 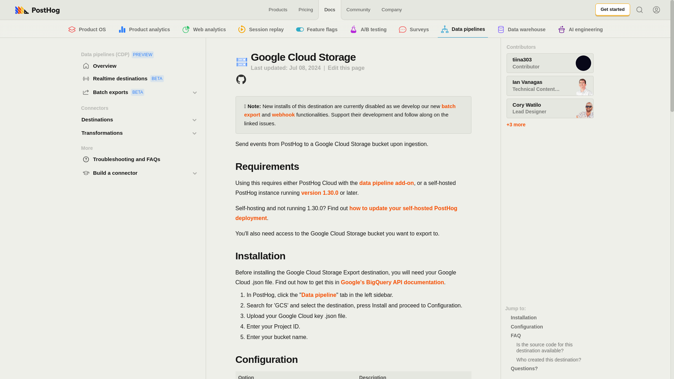 I want to click on Data pipelines, so click(x=463, y=29).